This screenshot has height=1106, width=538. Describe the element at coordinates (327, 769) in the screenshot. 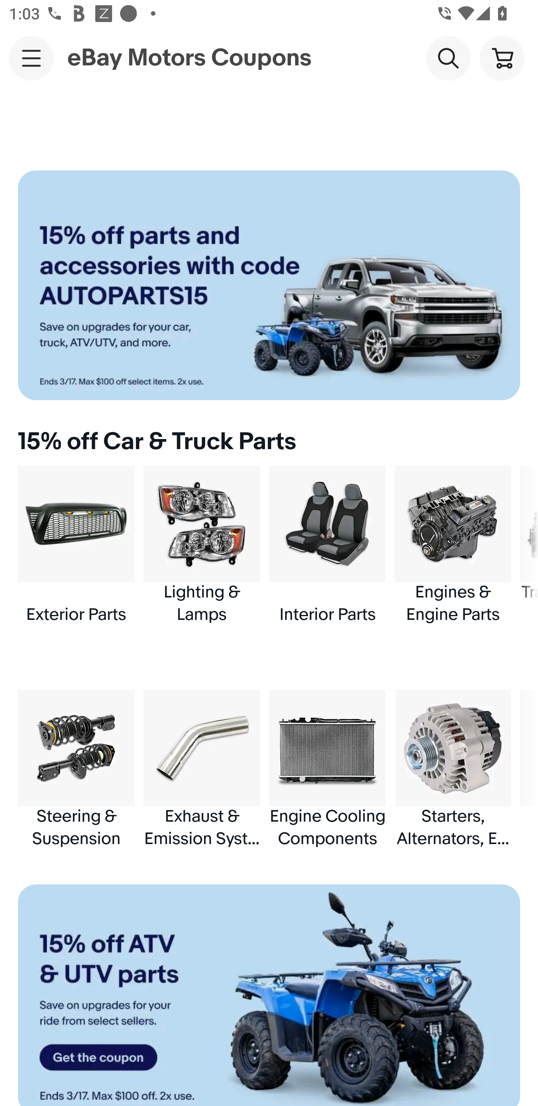

I see `Engine Cooling Components` at that location.